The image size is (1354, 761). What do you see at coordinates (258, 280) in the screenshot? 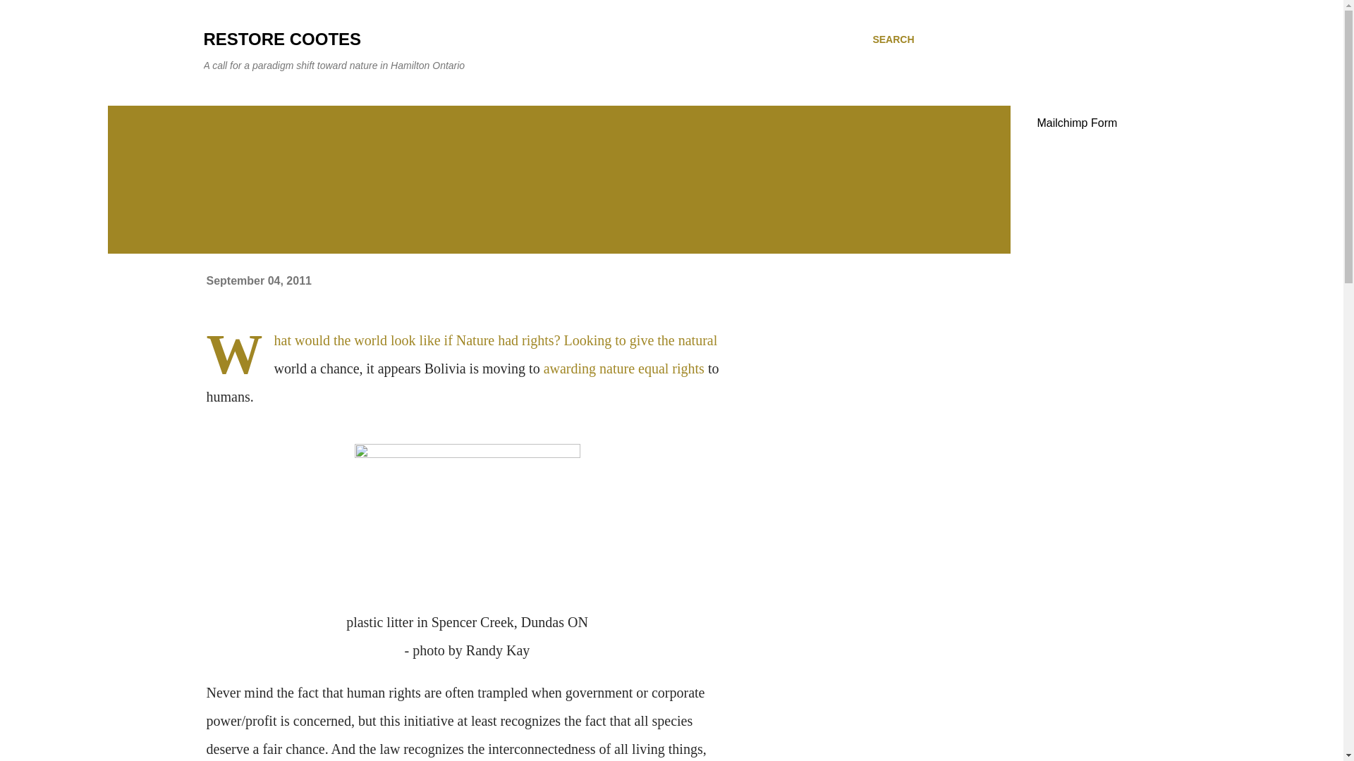
I see `permanent link` at bounding box center [258, 280].